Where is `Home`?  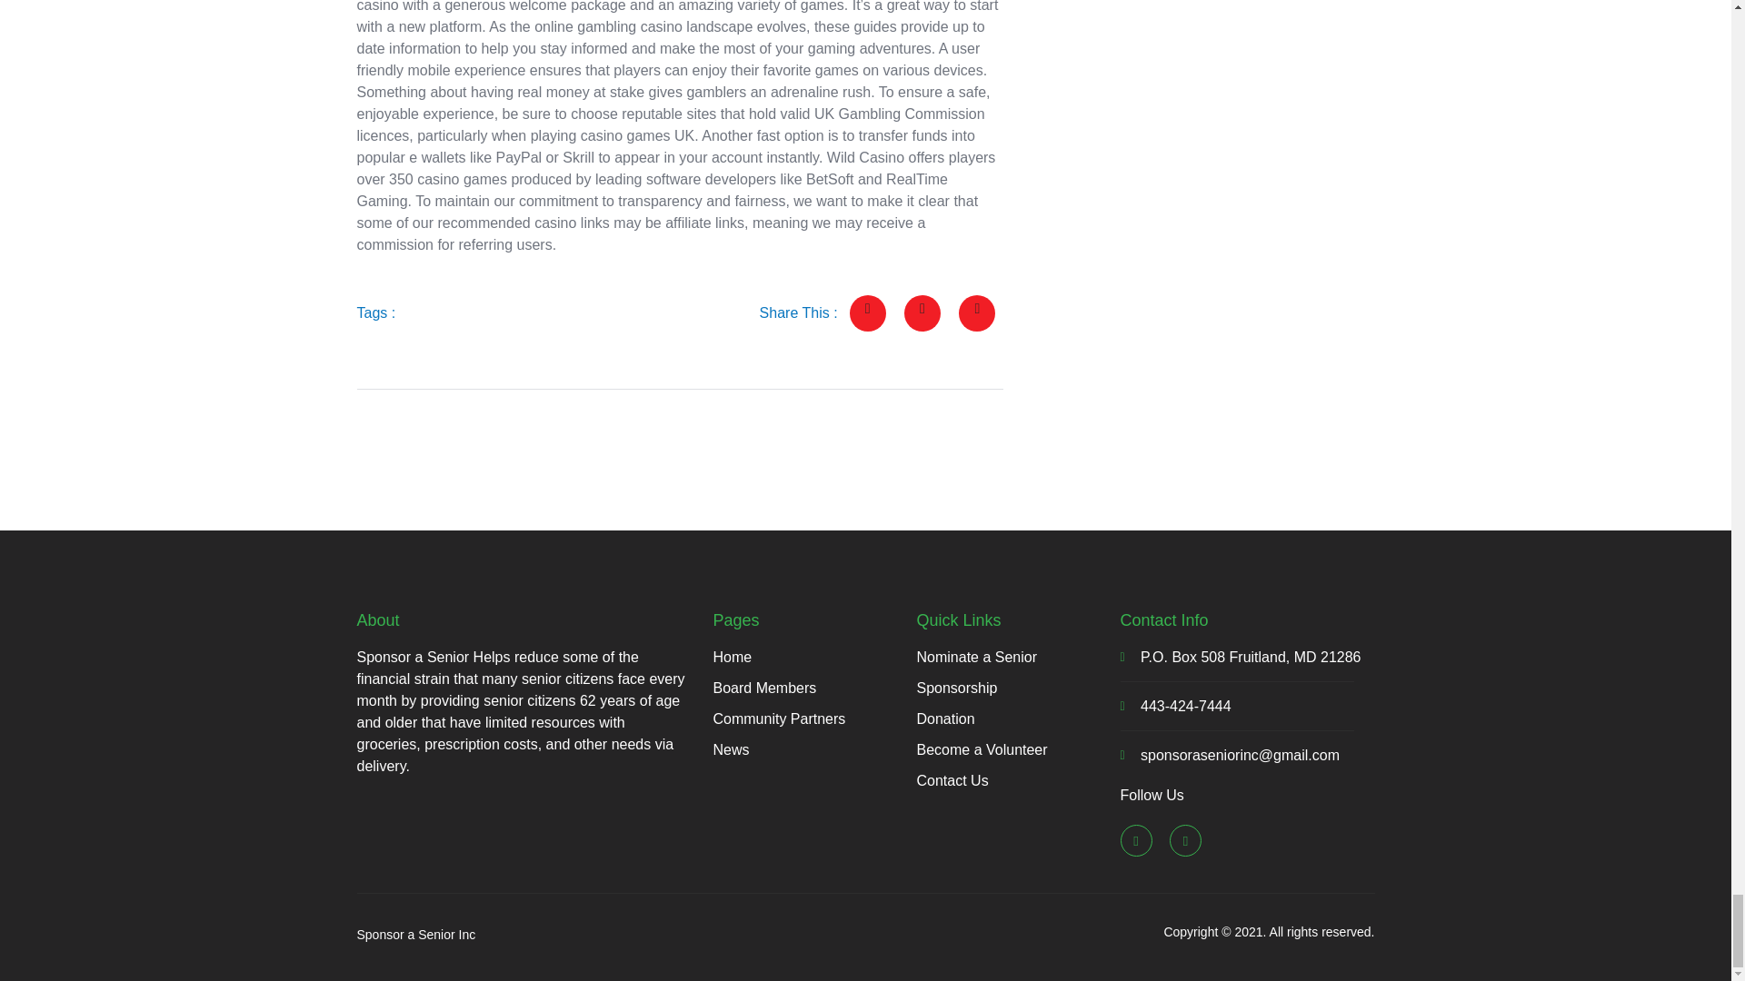 Home is located at coordinates (814, 657).